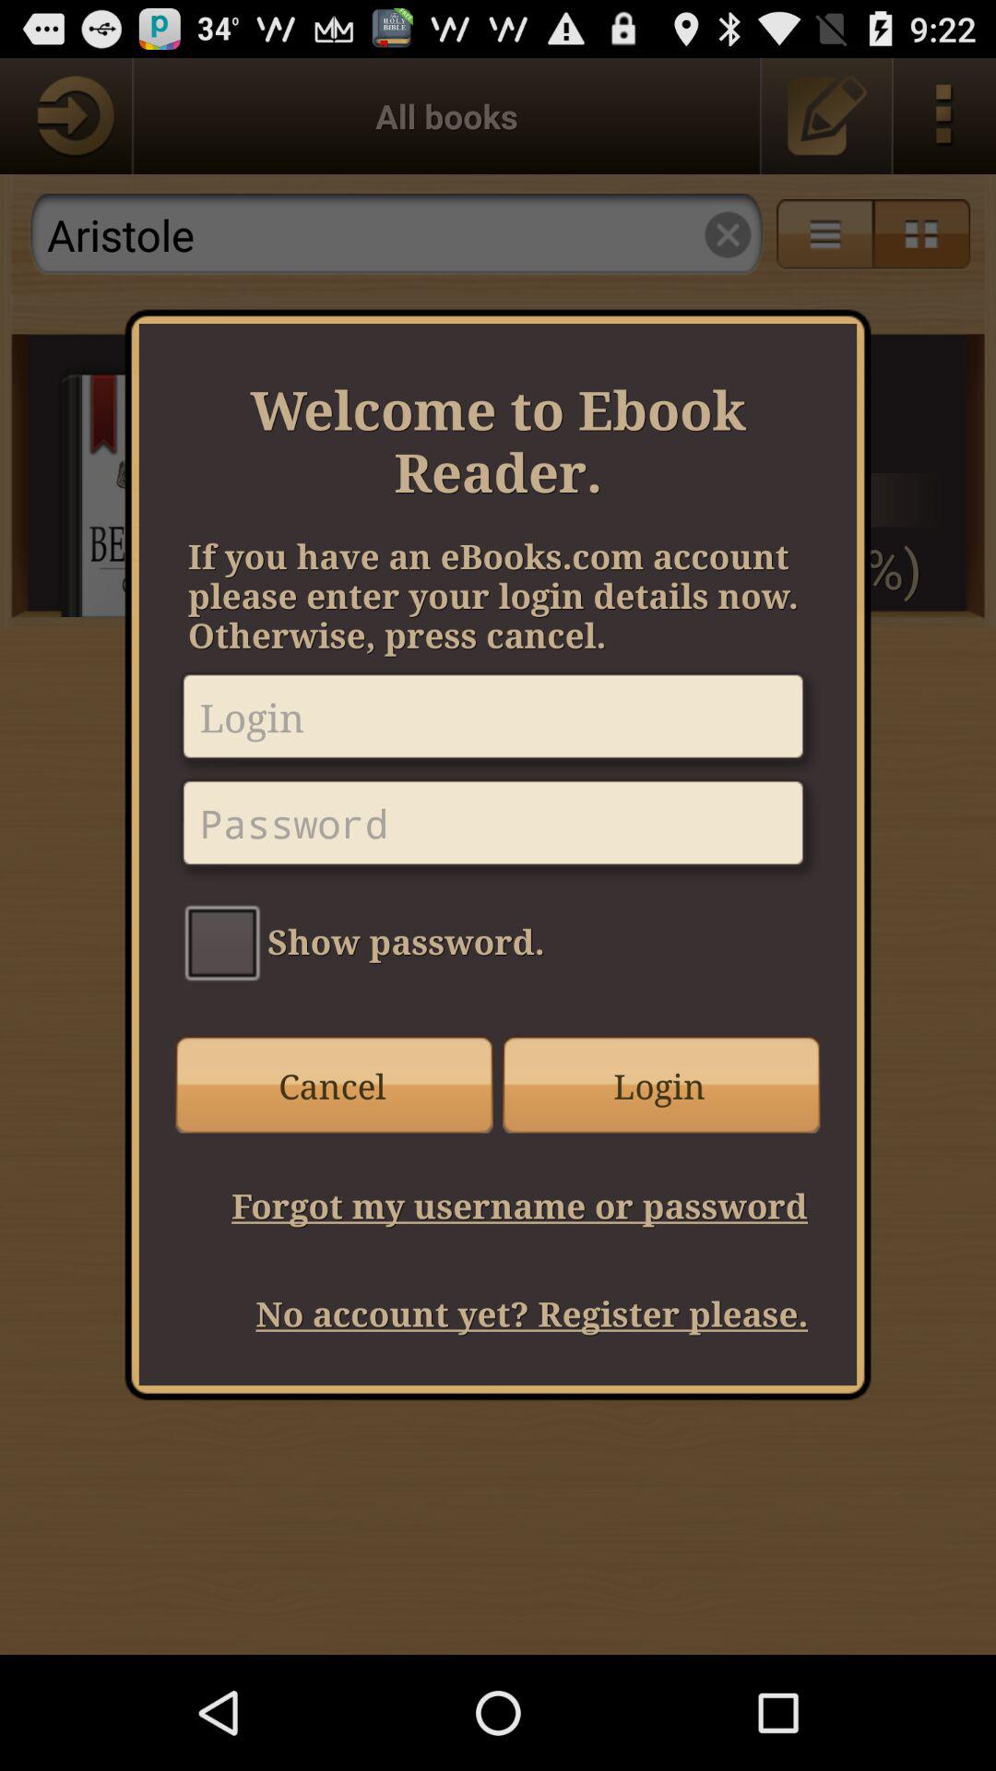  I want to click on enter password here, so click(498, 830).